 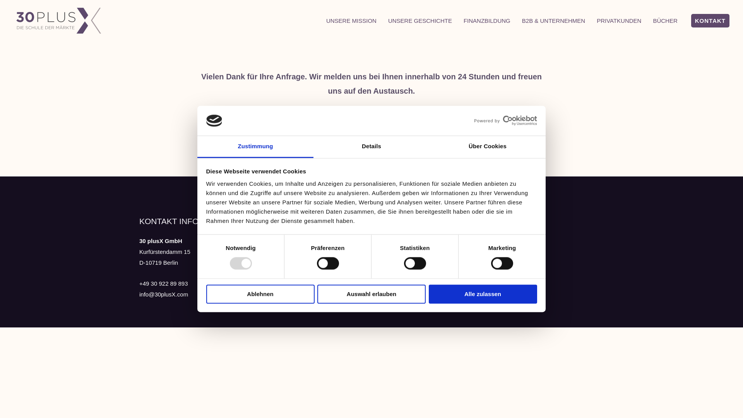 I want to click on Details, so click(x=371, y=147).